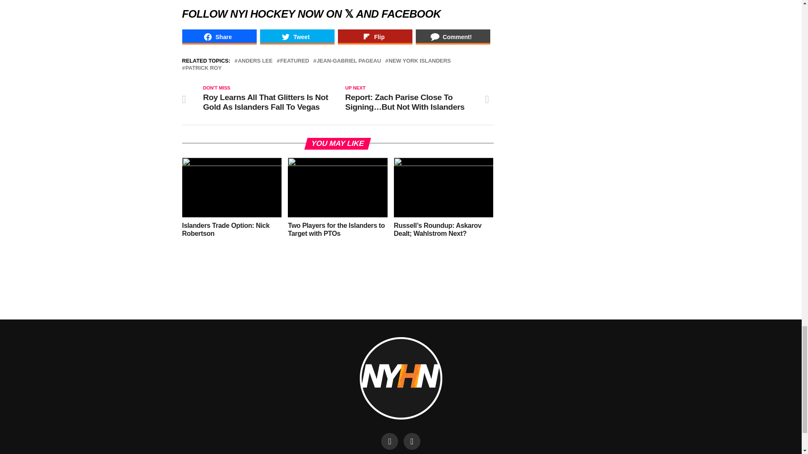 This screenshot has height=454, width=808. I want to click on Share on Tweet, so click(297, 37).